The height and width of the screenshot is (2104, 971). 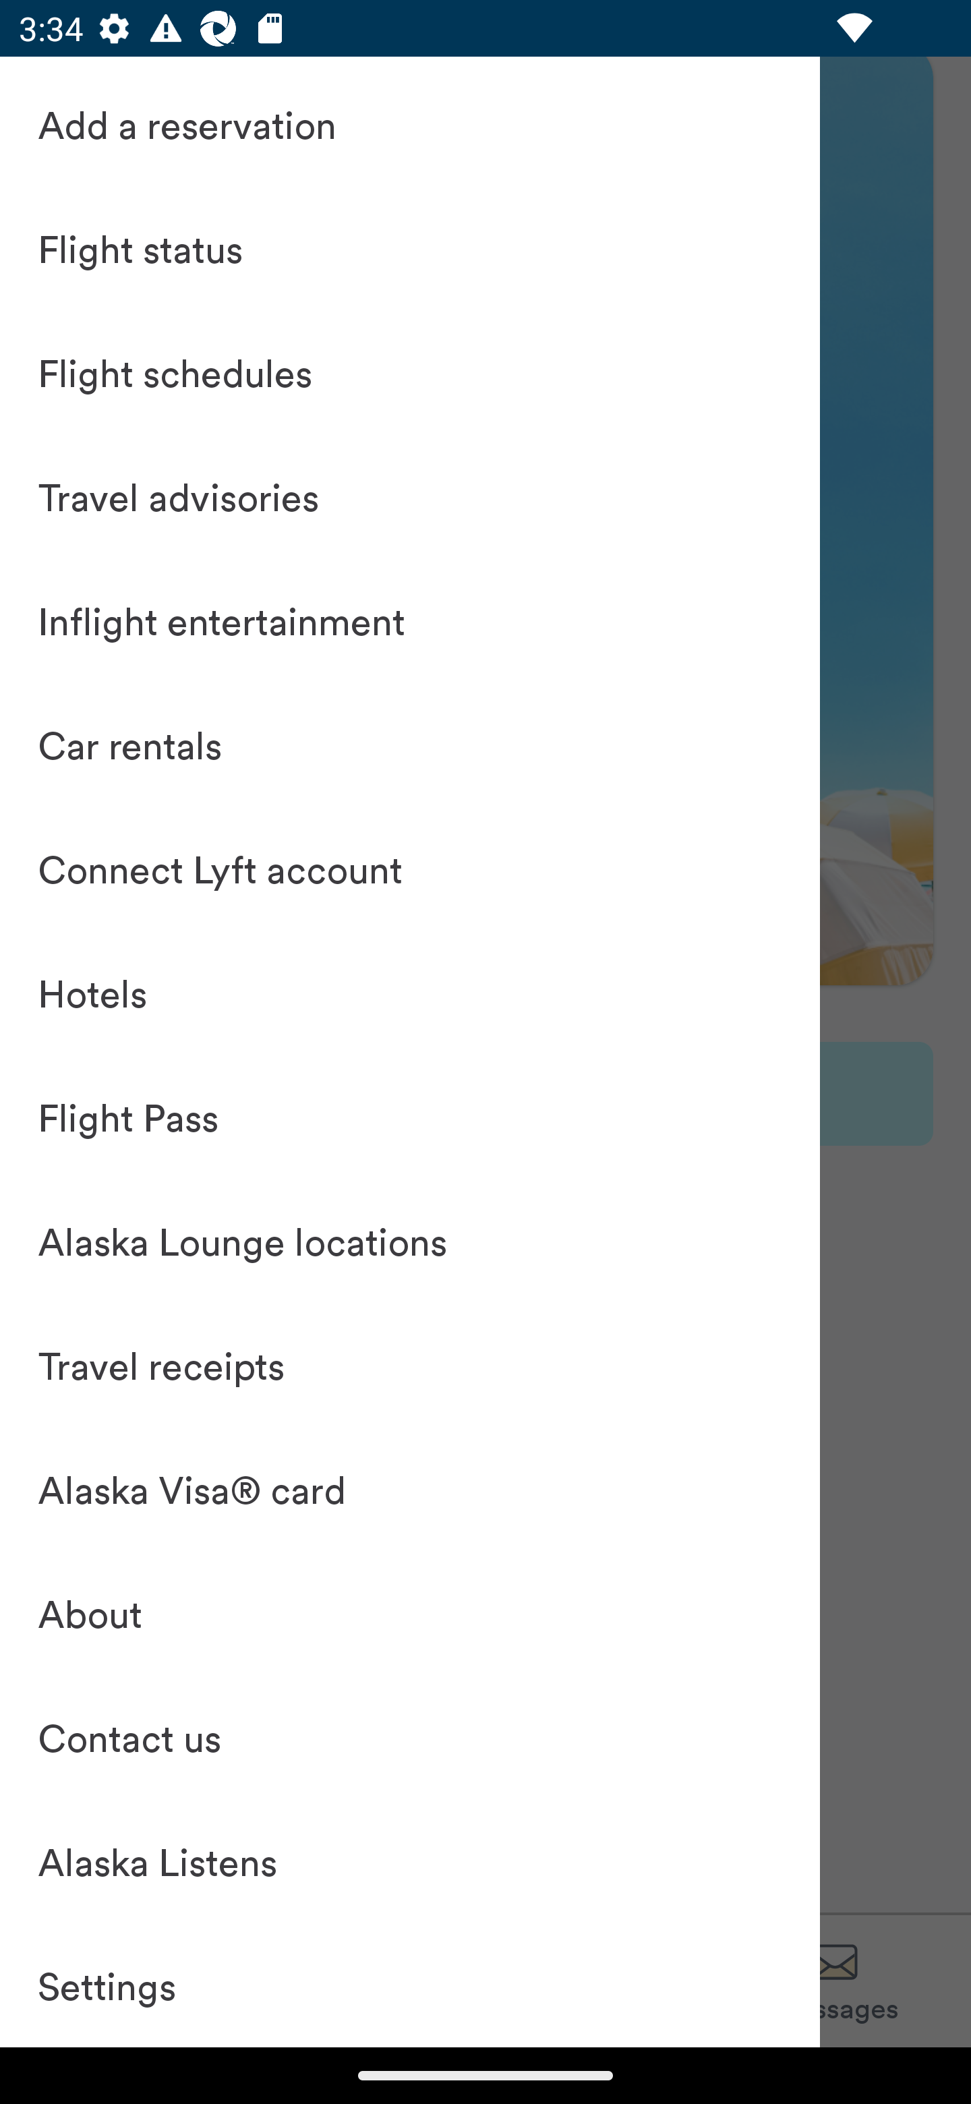 I want to click on Travel receipts, so click(x=410, y=1364).